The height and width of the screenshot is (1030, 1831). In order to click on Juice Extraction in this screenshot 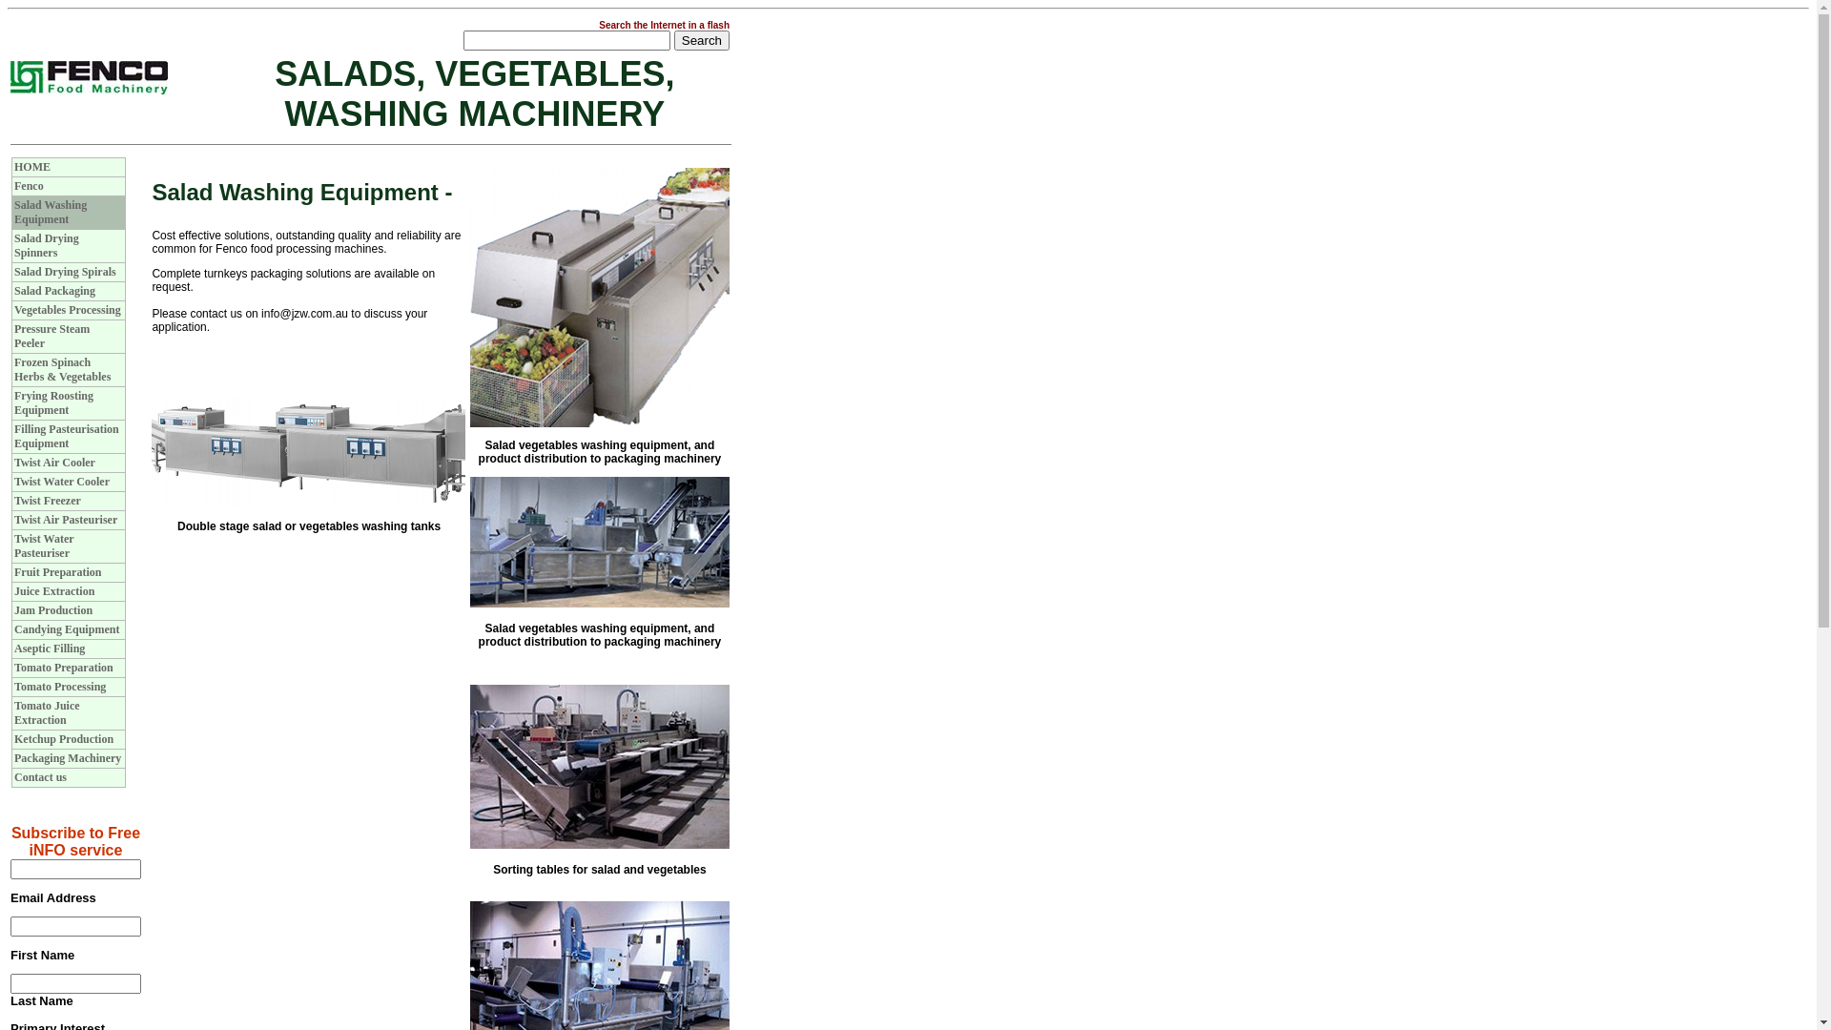, I will do `click(54, 591)`.